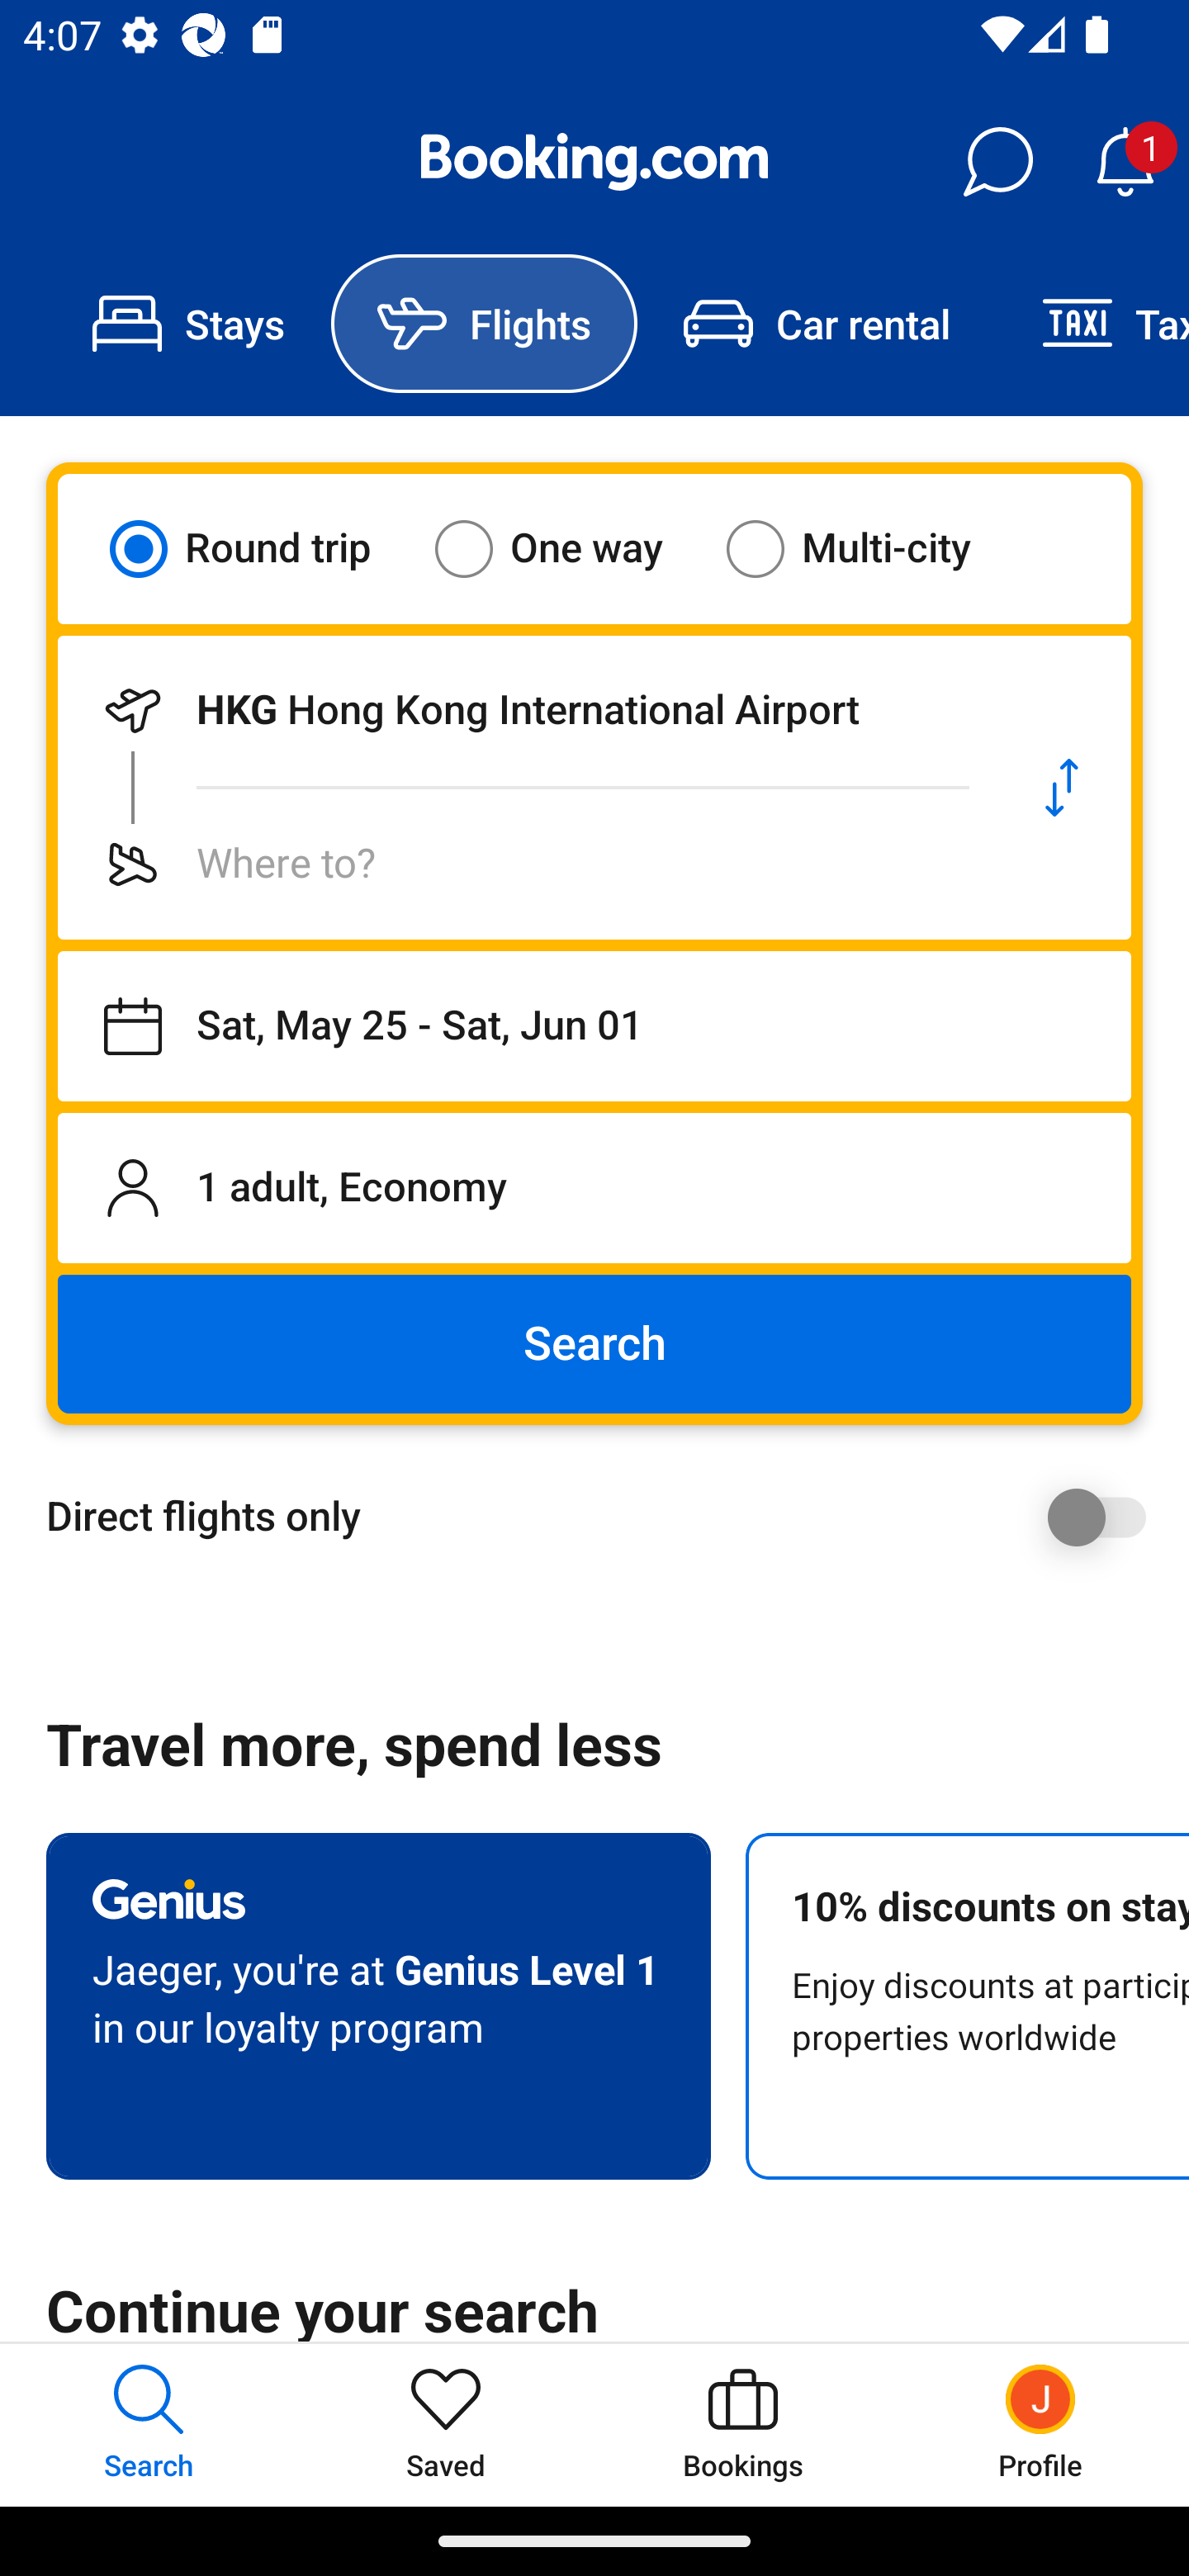 The width and height of the screenshot is (1189, 2576). Describe the element at coordinates (594, 1187) in the screenshot. I see `1 adult, Economy` at that location.